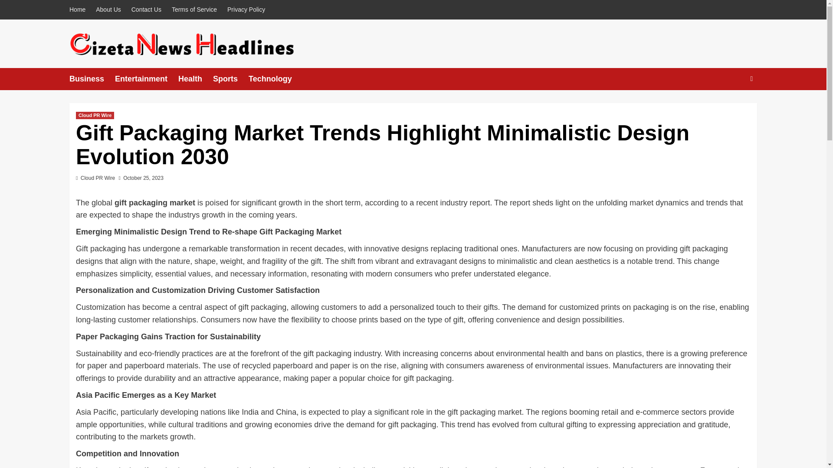 This screenshot has width=833, height=468. Describe the element at coordinates (731, 105) in the screenshot. I see `Search` at that location.